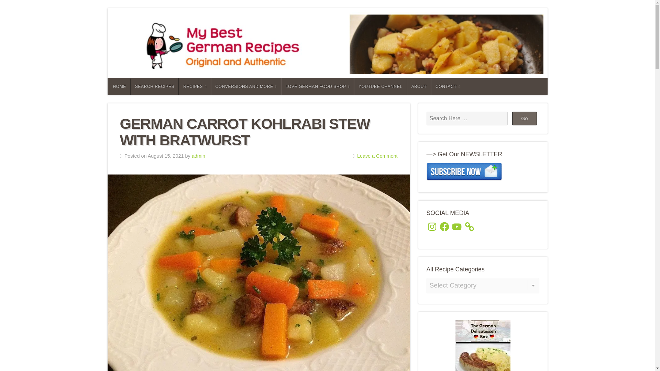  I want to click on HOME, so click(118, 87).